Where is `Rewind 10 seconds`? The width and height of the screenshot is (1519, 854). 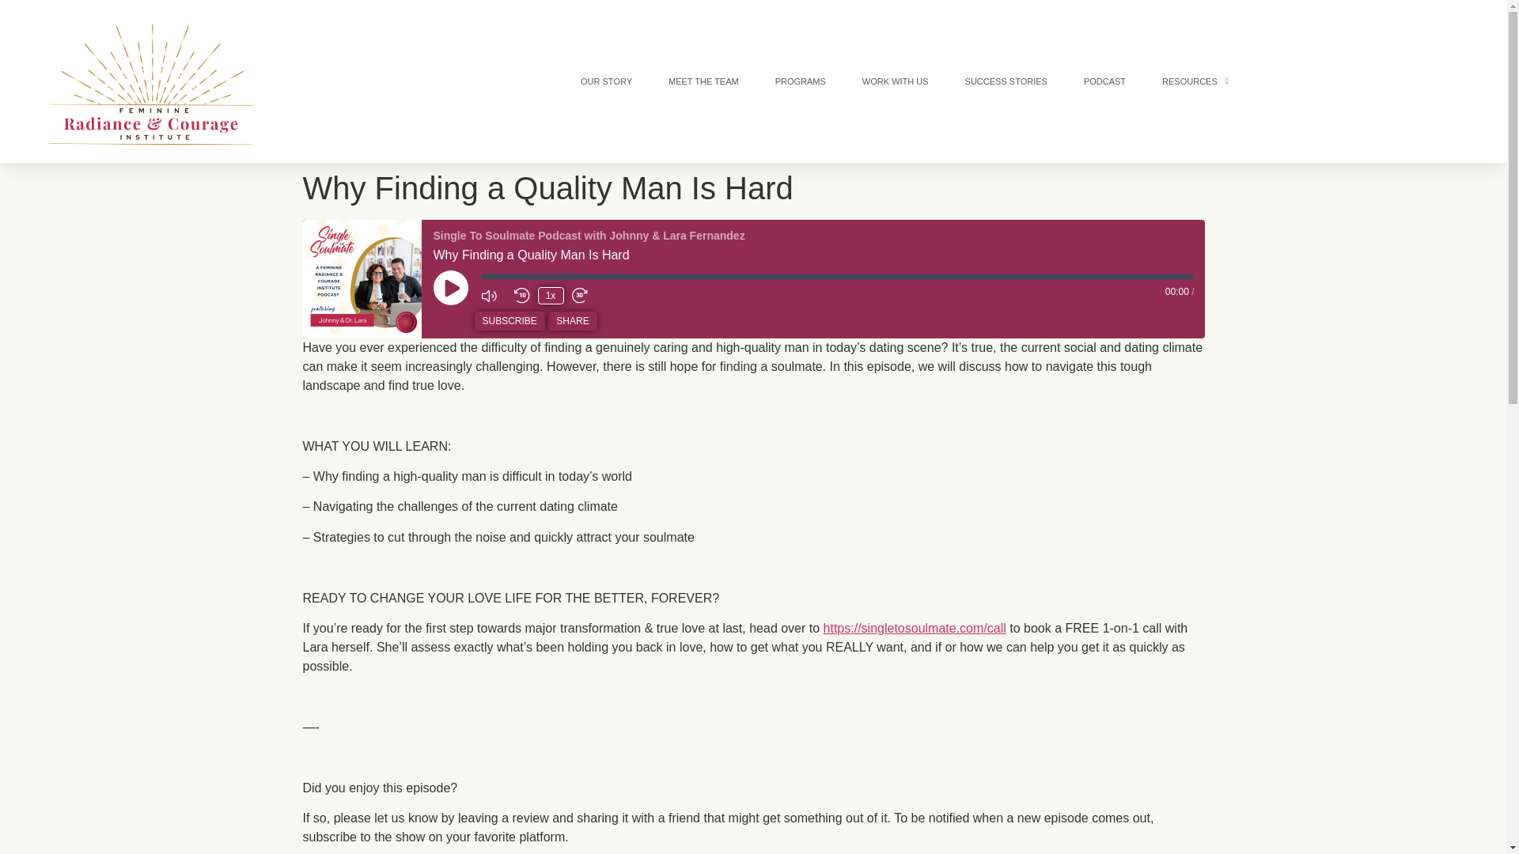
Rewind 10 seconds is located at coordinates (522, 296).